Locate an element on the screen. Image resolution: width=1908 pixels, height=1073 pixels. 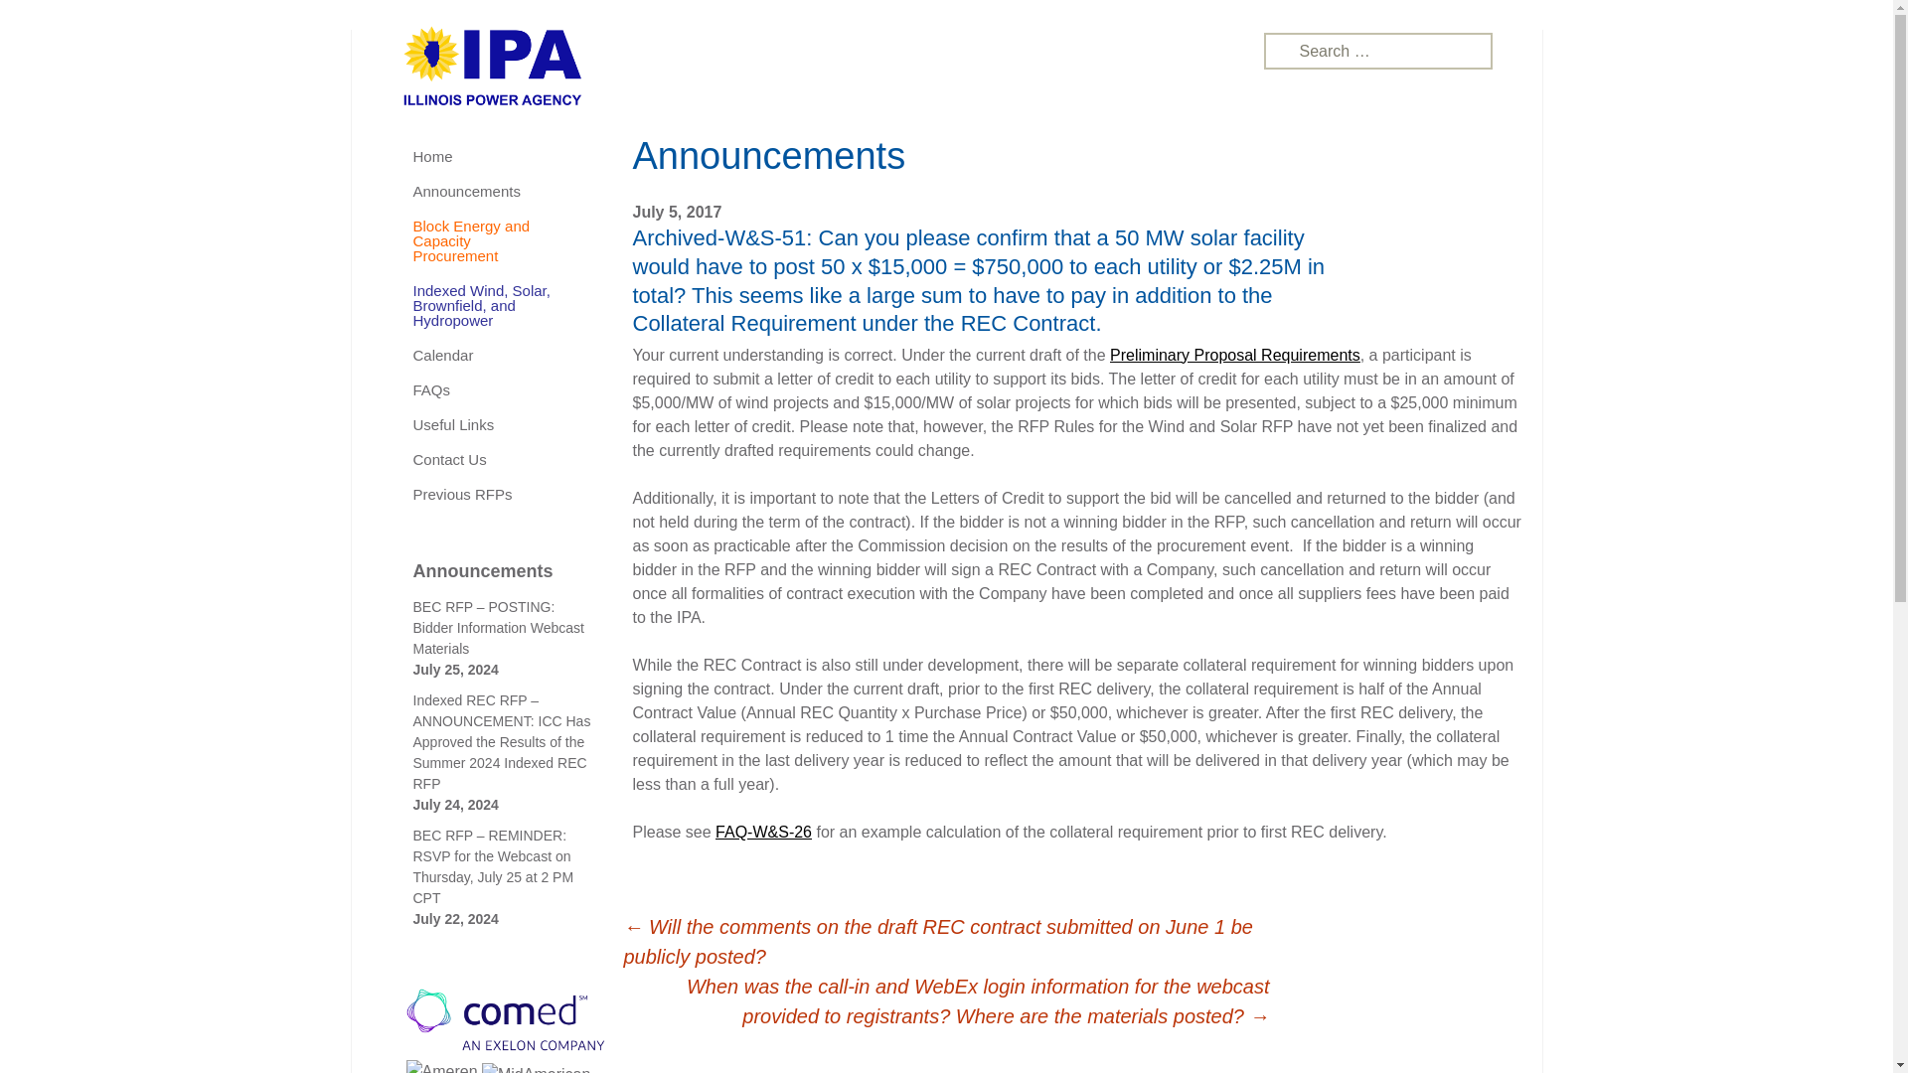
ComEd is located at coordinates (505, 1019).